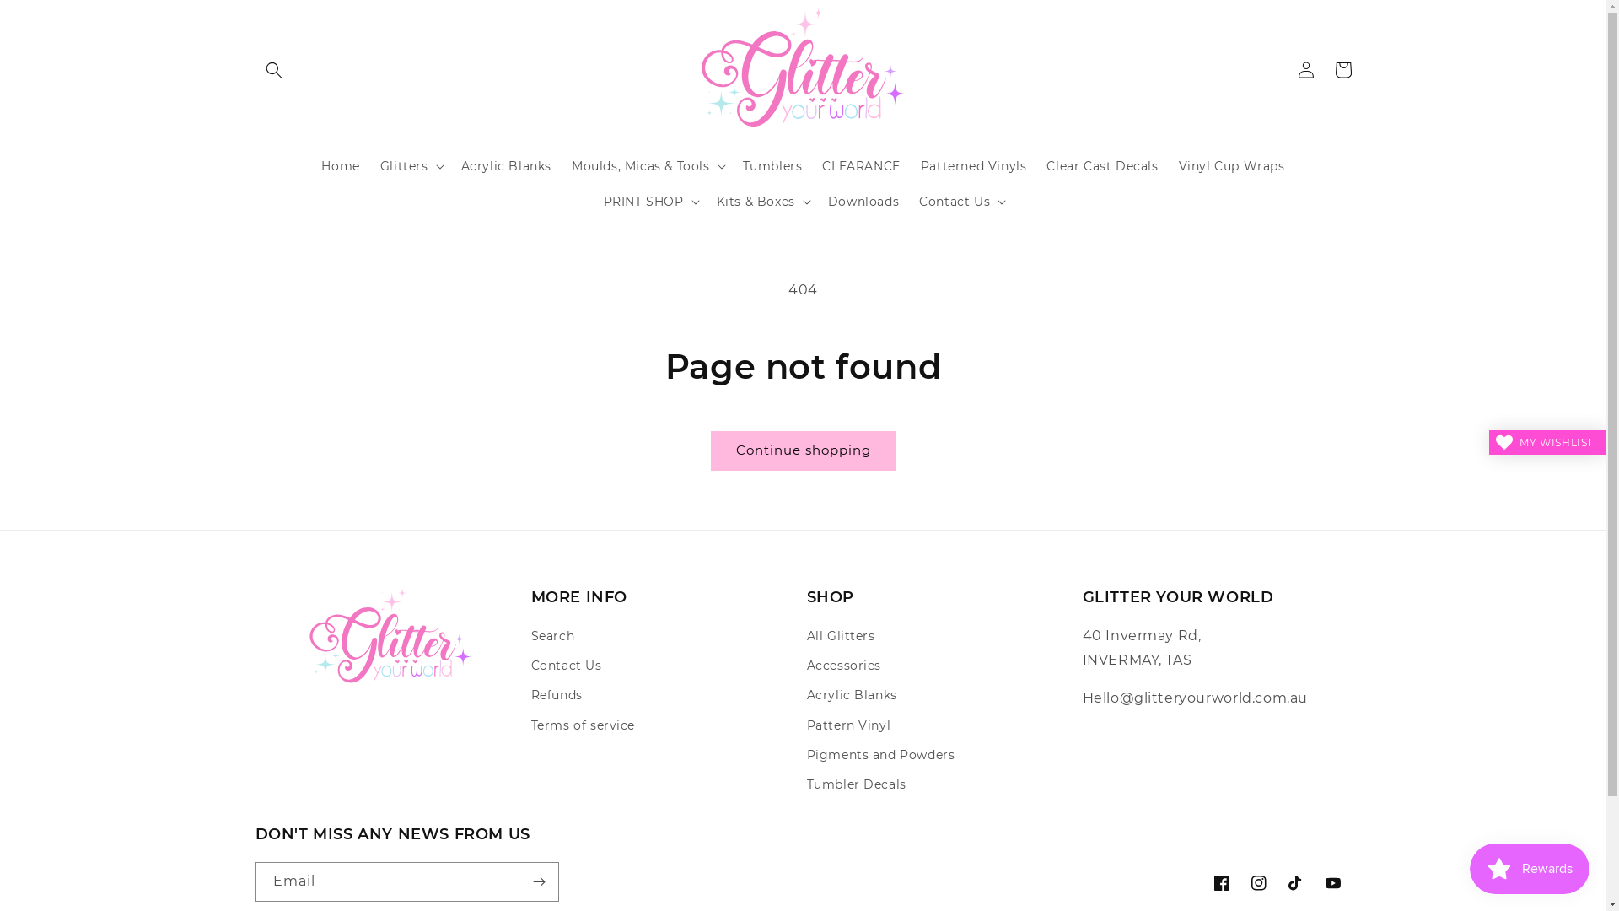 The width and height of the screenshot is (1619, 911). Describe the element at coordinates (863, 202) in the screenshot. I see `Downloads` at that location.